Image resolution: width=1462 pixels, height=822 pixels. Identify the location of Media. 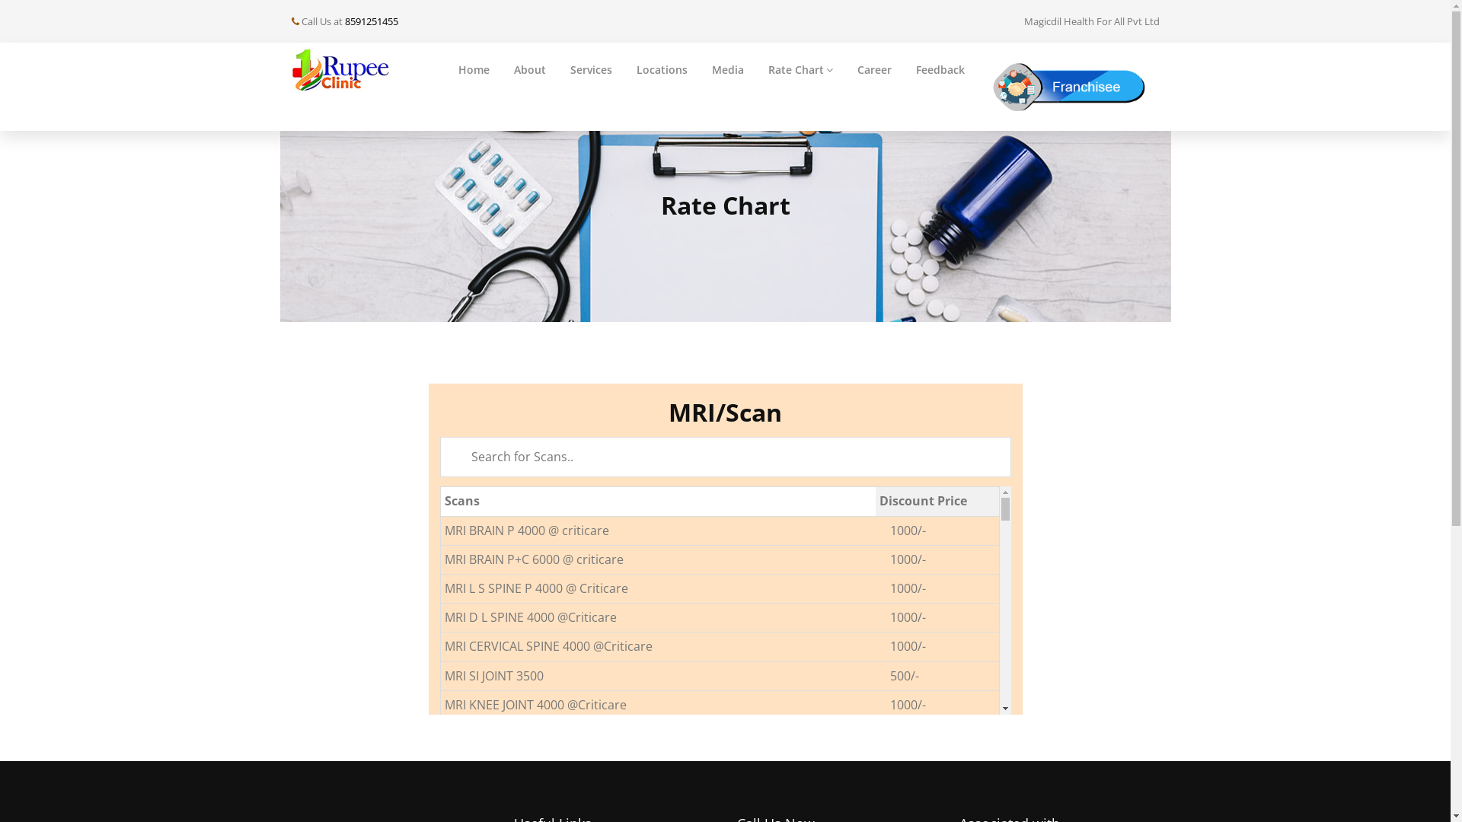
(728, 70).